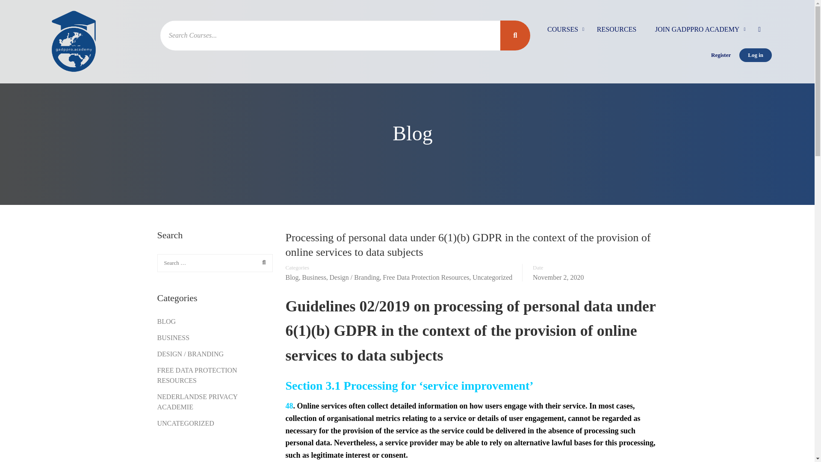 This screenshot has width=821, height=462. Describe the element at coordinates (493, 277) in the screenshot. I see `Uncategorized` at that location.